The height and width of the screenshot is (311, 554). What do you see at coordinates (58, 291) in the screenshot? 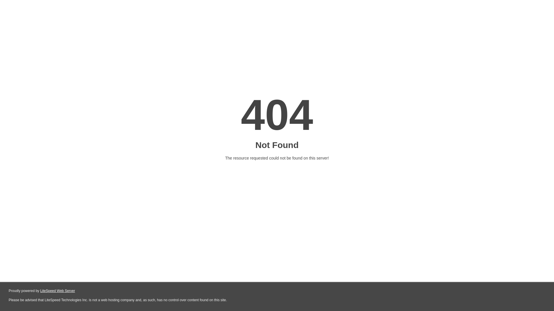
I see `LiteSpeed Web Server` at bounding box center [58, 291].